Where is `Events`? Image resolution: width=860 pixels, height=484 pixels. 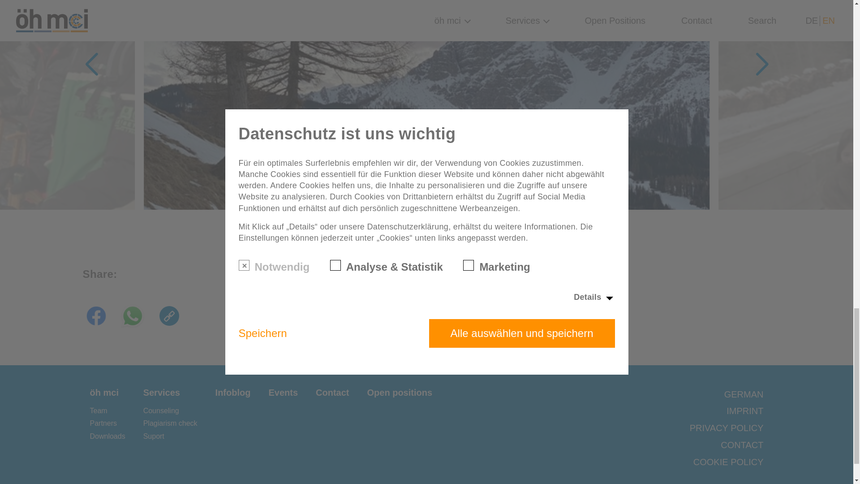 Events is located at coordinates (283, 393).